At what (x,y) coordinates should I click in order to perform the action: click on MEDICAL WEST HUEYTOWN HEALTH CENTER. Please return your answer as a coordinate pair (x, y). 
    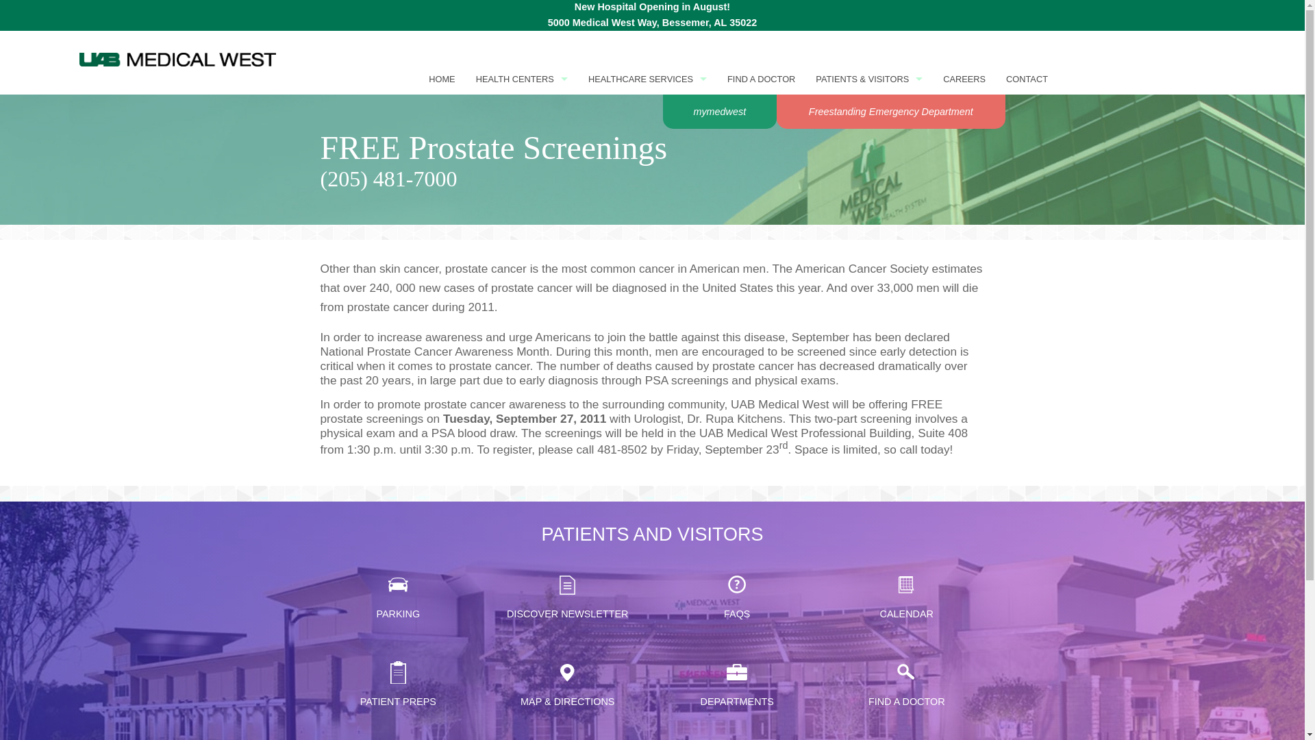
    Looking at the image, I should click on (522, 362).